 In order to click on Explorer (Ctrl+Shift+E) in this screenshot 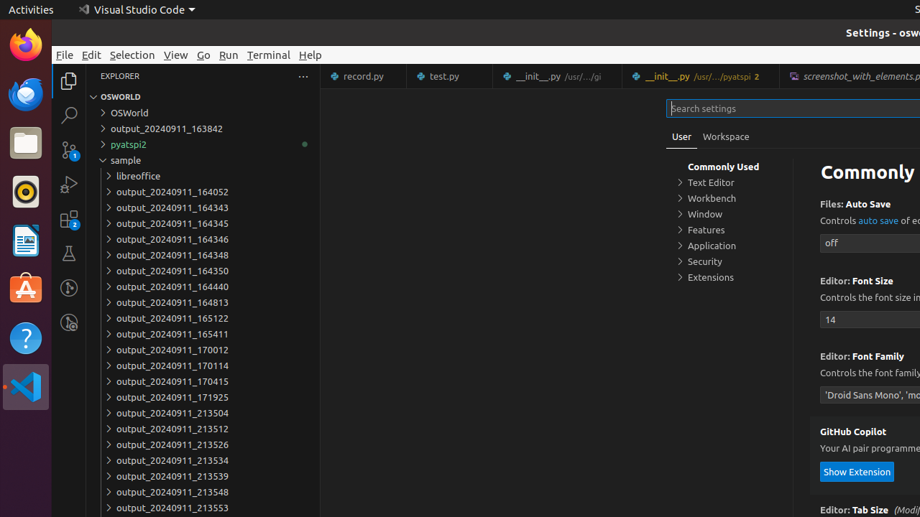, I will do `click(69, 81)`.